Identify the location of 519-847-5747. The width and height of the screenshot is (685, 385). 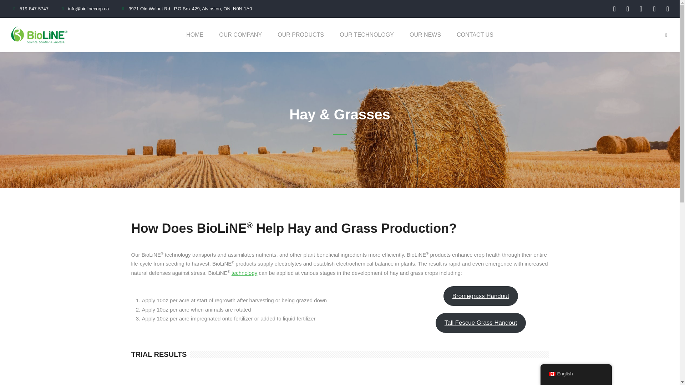
(30, 9).